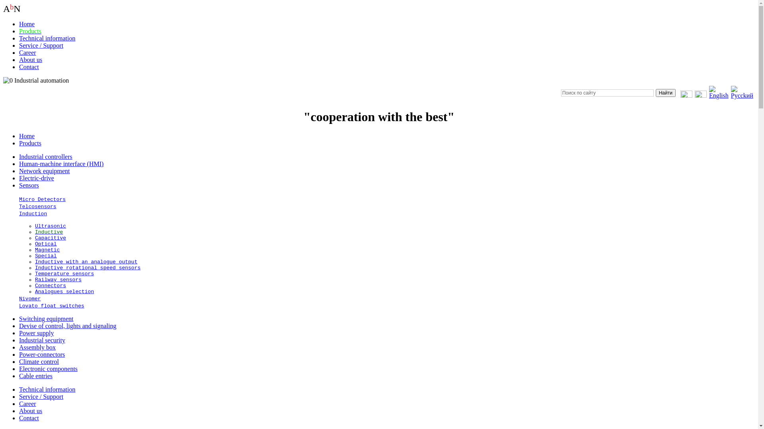 This screenshot has width=764, height=429. What do you see at coordinates (29, 418) in the screenshot?
I see `Contact` at bounding box center [29, 418].